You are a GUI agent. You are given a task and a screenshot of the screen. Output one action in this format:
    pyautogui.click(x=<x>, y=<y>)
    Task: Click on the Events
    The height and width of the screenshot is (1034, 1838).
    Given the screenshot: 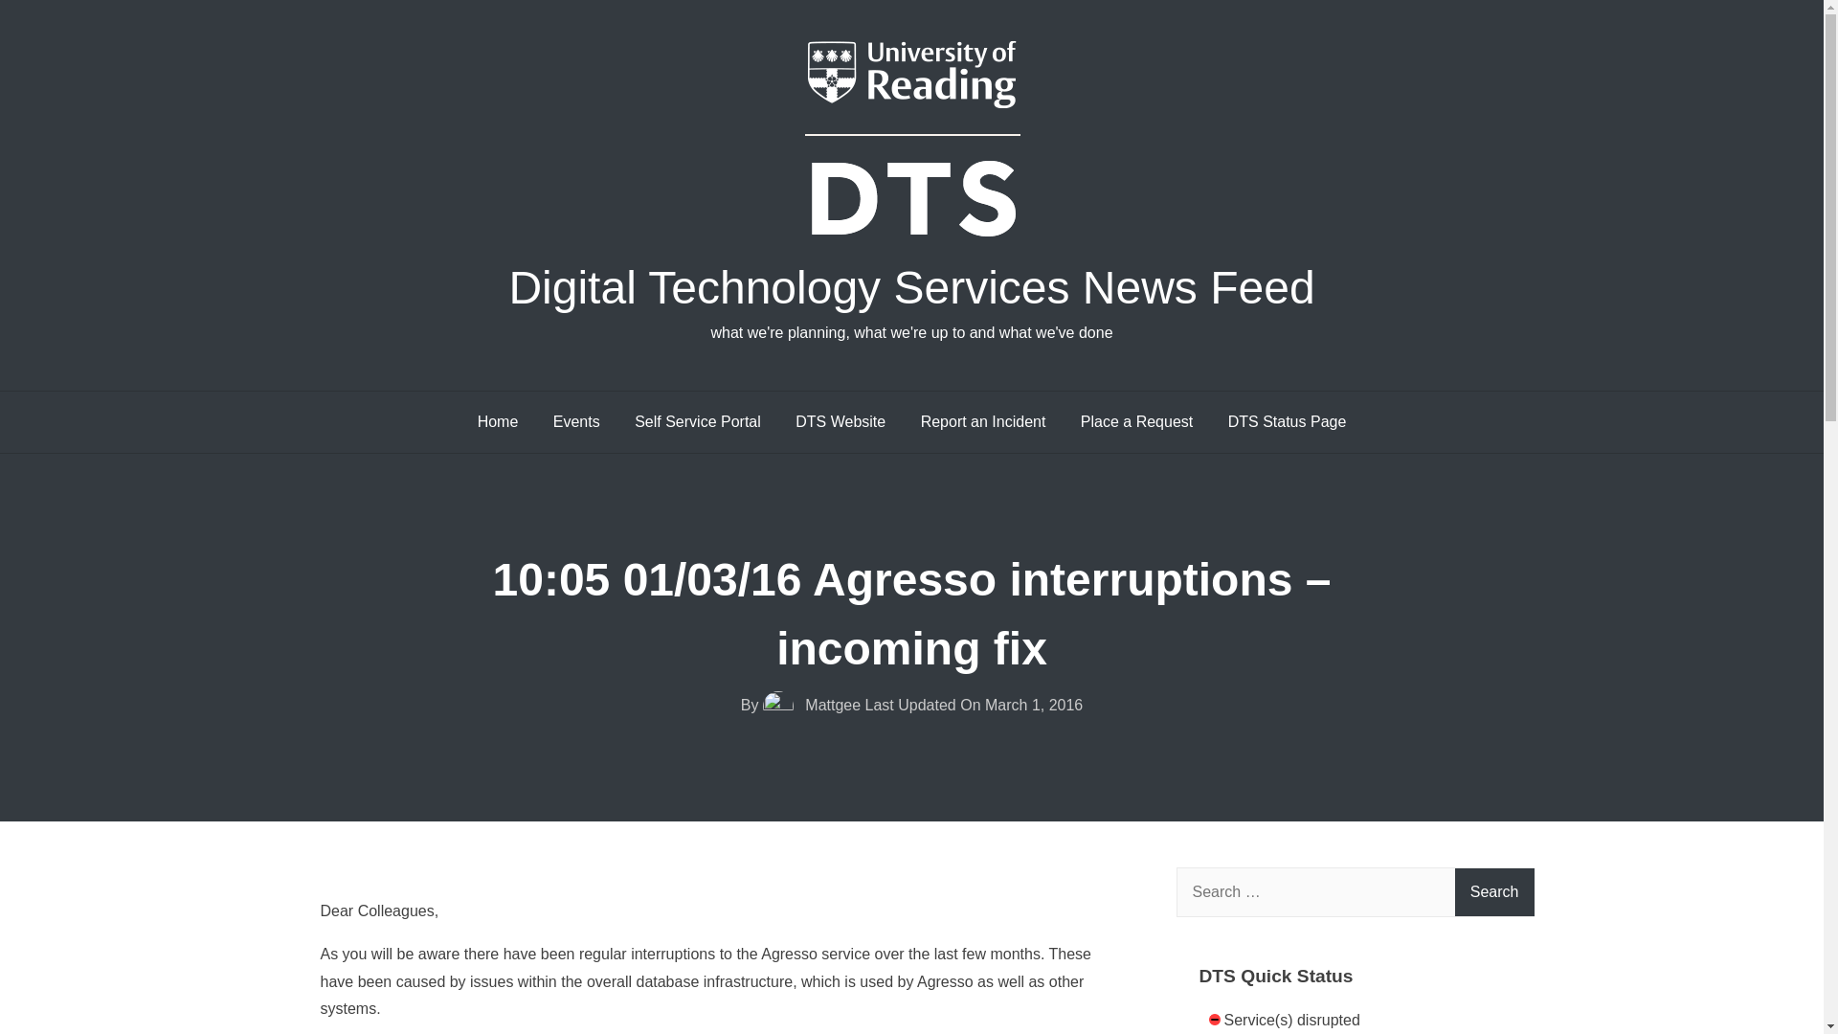 What is the action you would take?
    pyautogui.click(x=576, y=422)
    